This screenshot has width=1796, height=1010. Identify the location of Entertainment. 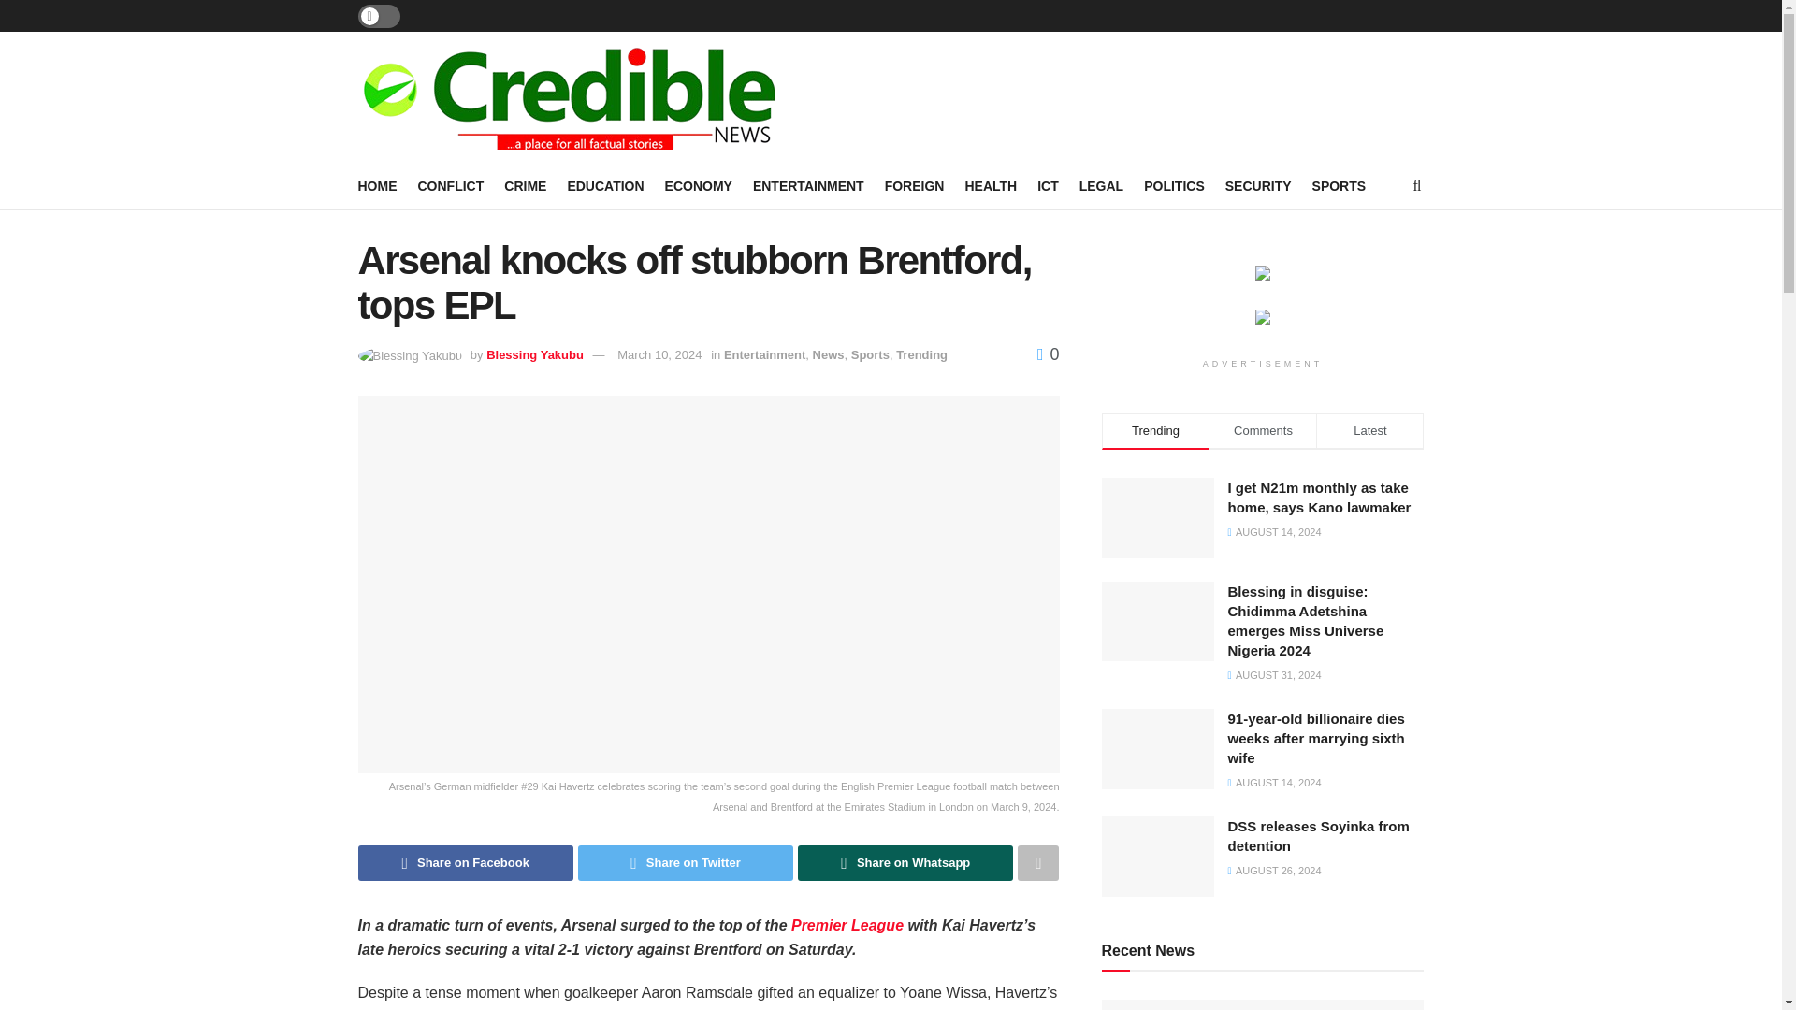
(763, 353).